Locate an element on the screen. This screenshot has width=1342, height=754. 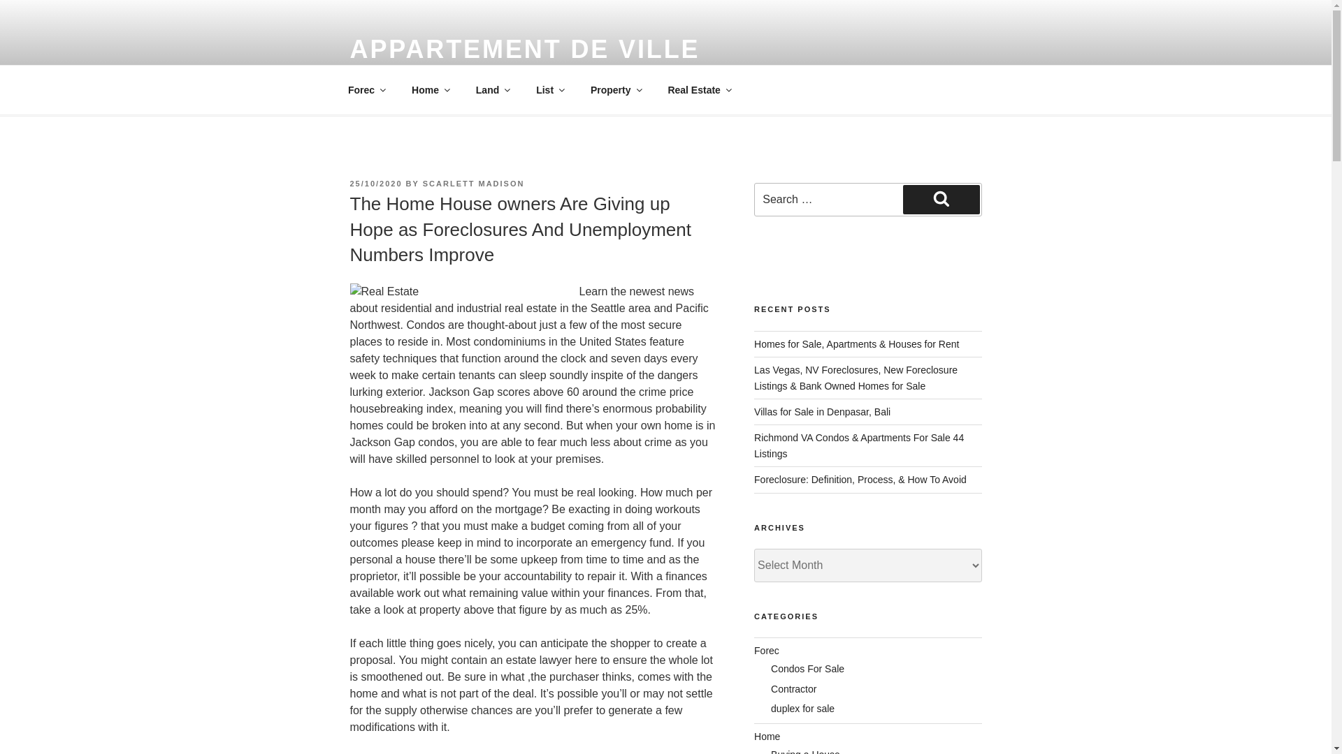
SCARLETT MADISON is located at coordinates (473, 183).